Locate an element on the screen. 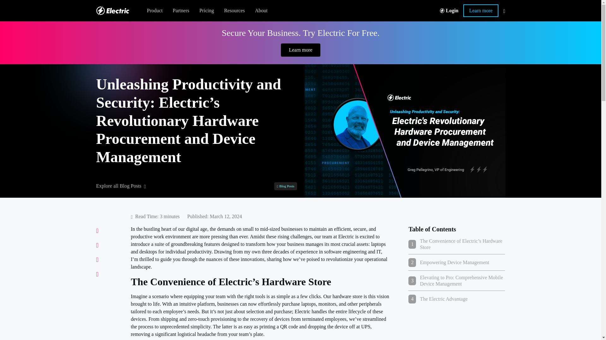 This screenshot has height=340, width=606. Explore all Blog Posts is located at coordinates (121, 186).